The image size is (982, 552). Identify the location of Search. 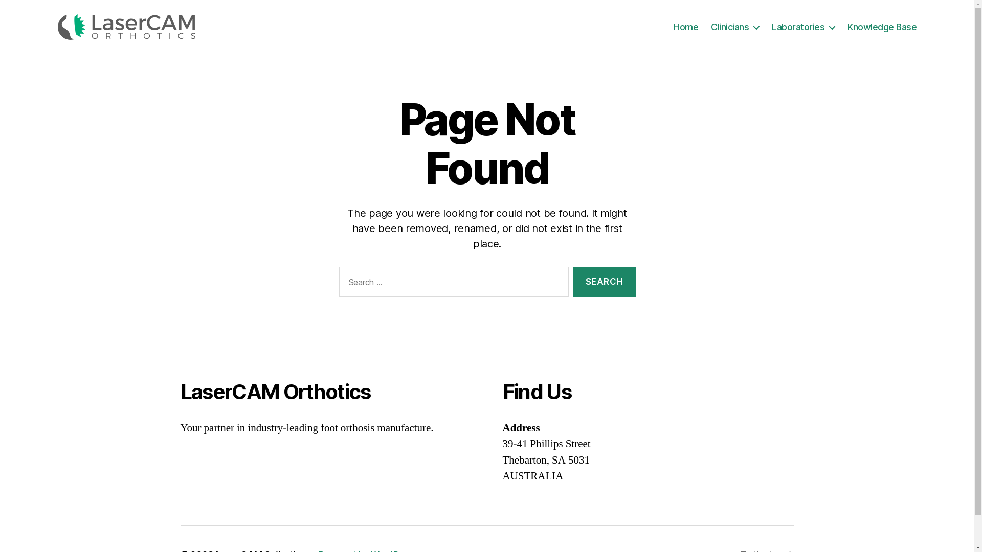
(604, 282).